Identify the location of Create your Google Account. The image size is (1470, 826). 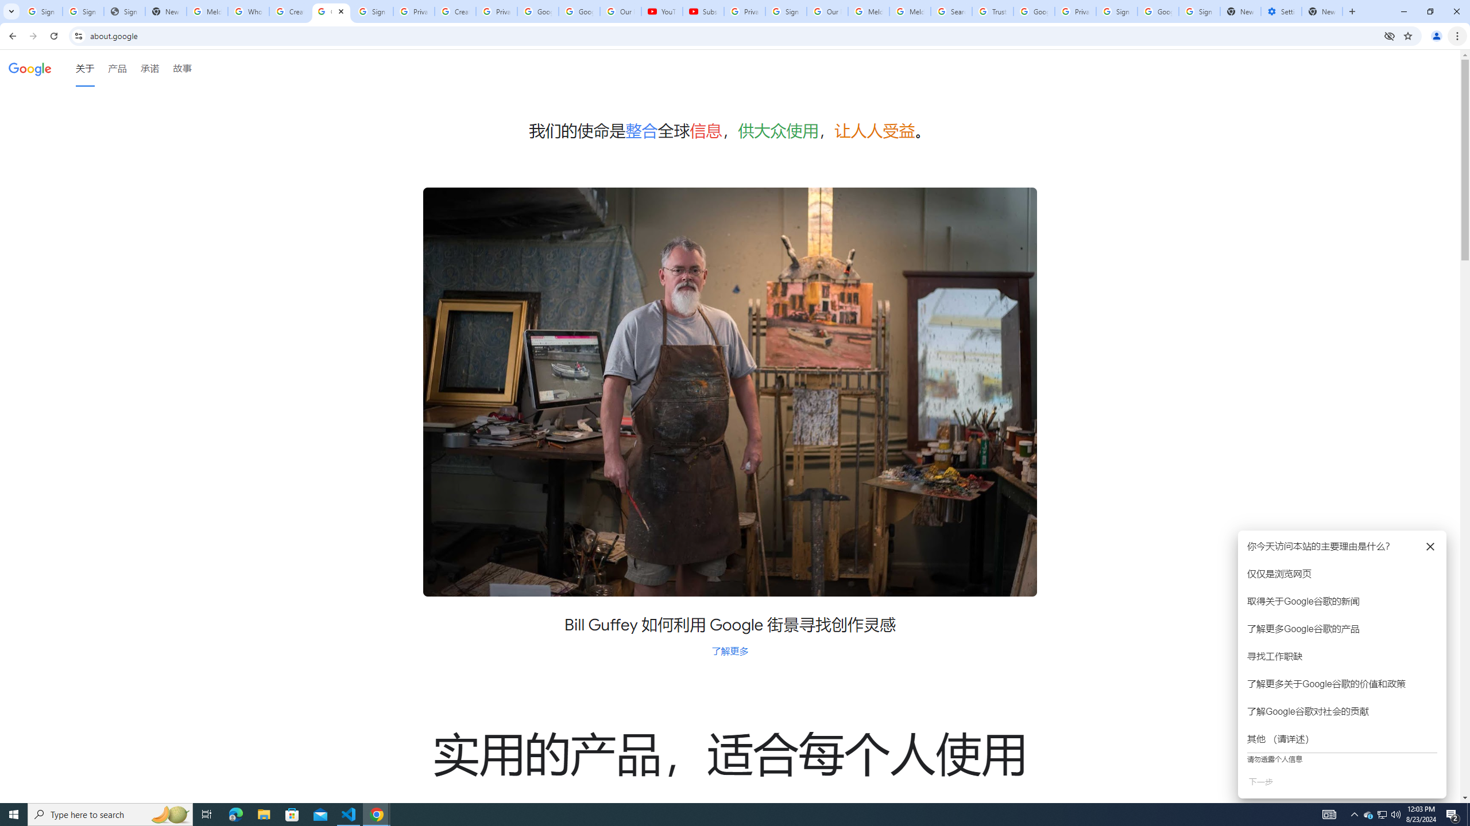
(455, 11).